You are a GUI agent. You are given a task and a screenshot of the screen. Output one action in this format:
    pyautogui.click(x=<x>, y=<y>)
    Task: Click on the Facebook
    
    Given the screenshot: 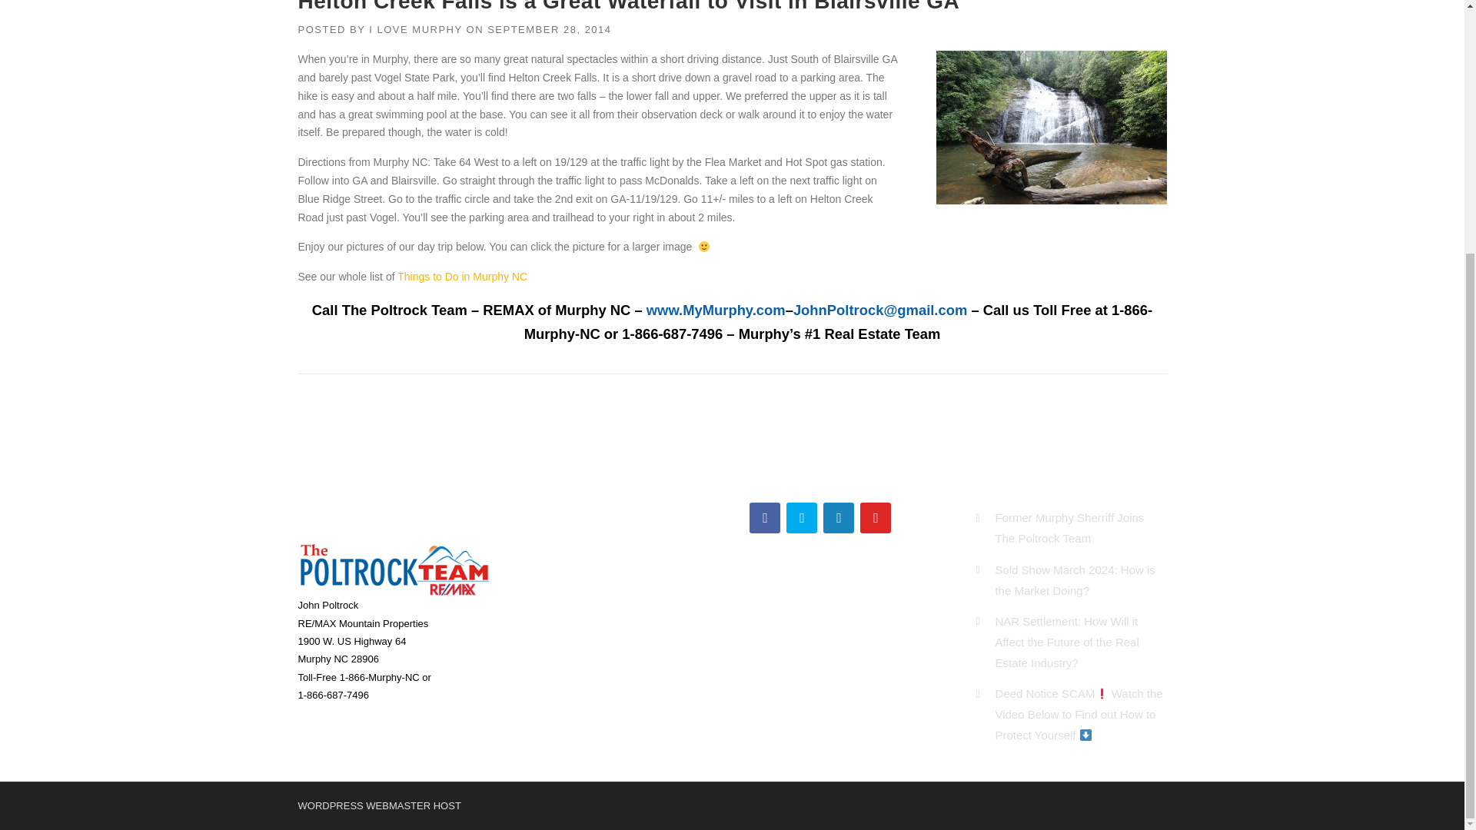 What is the action you would take?
    pyautogui.click(x=765, y=518)
    